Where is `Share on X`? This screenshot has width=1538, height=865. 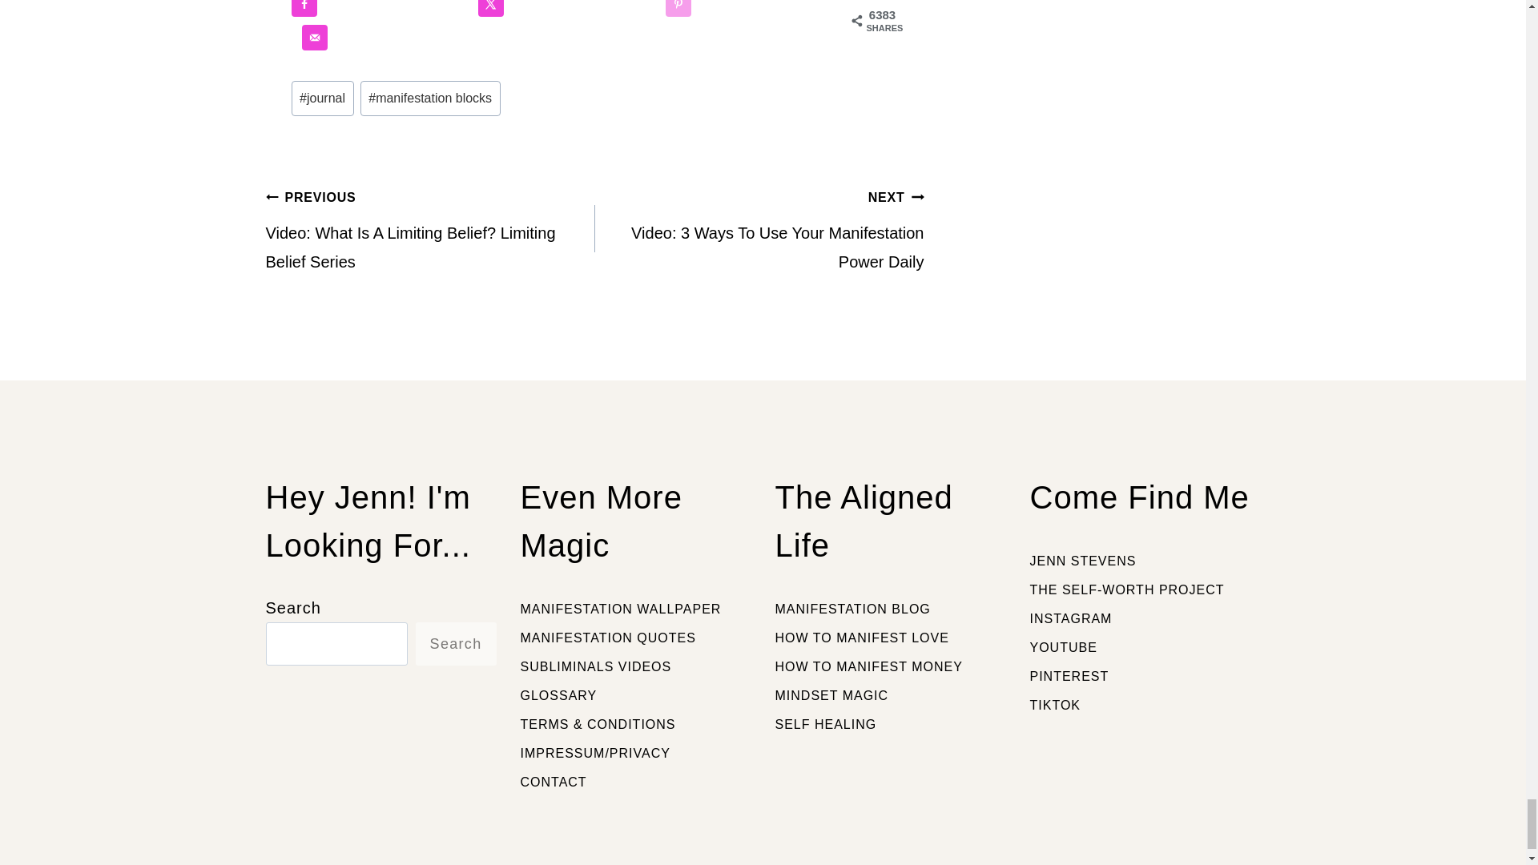
Share on X is located at coordinates (491, 8).